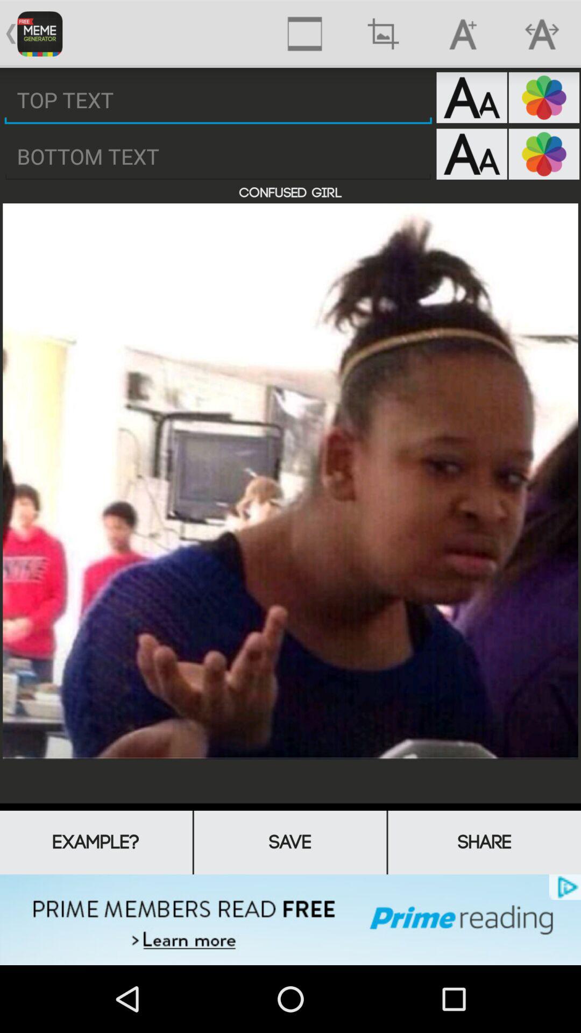 This screenshot has height=1033, width=581. Describe the element at coordinates (218, 157) in the screenshot. I see `enter bottom text` at that location.